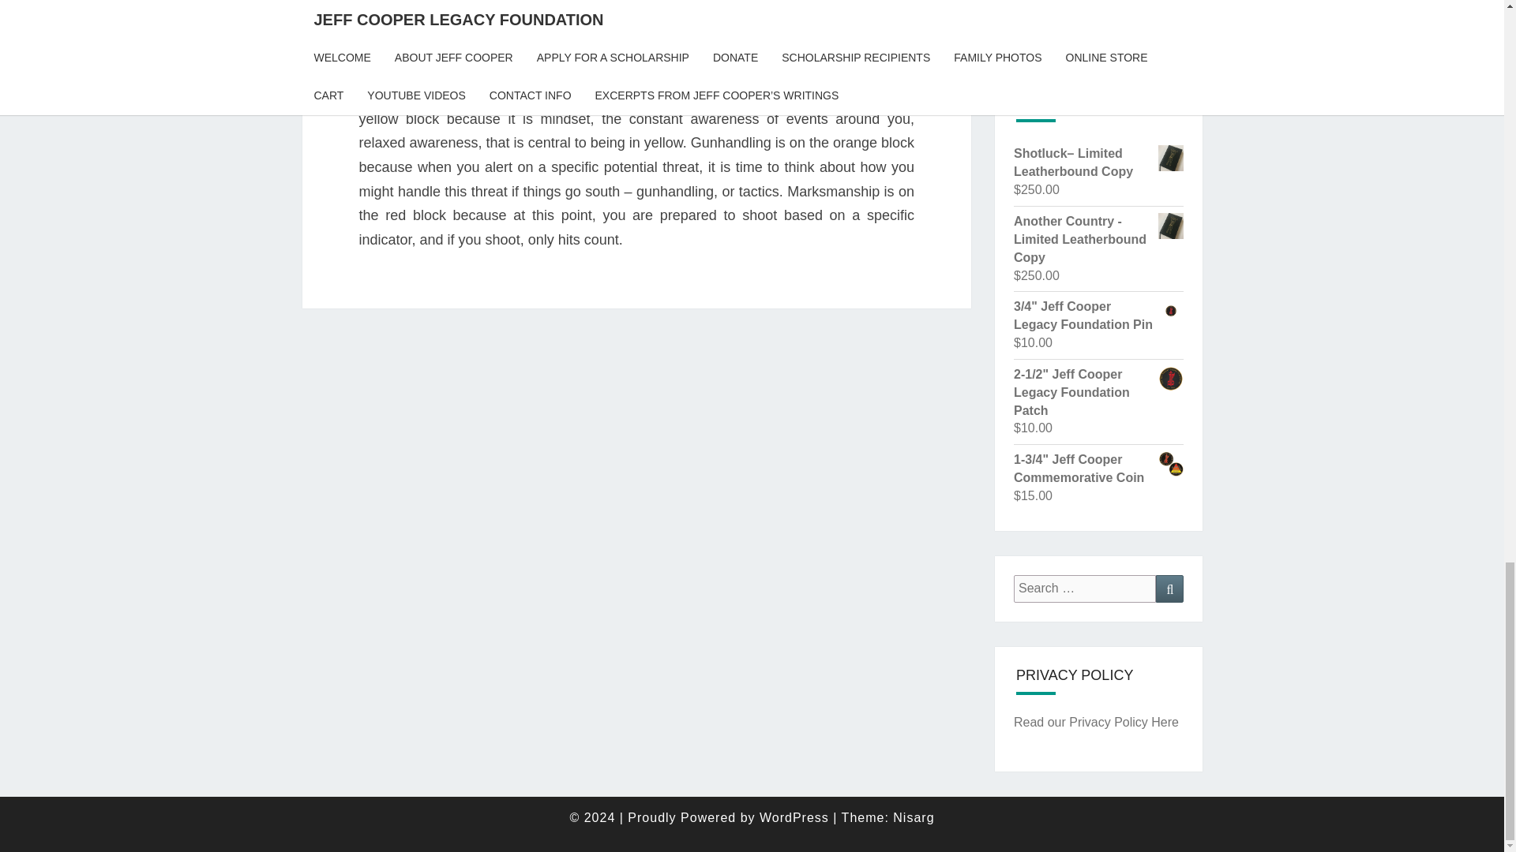 The width and height of the screenshot is (1516, 852). I want to click on WordPress, so click(794, 817).